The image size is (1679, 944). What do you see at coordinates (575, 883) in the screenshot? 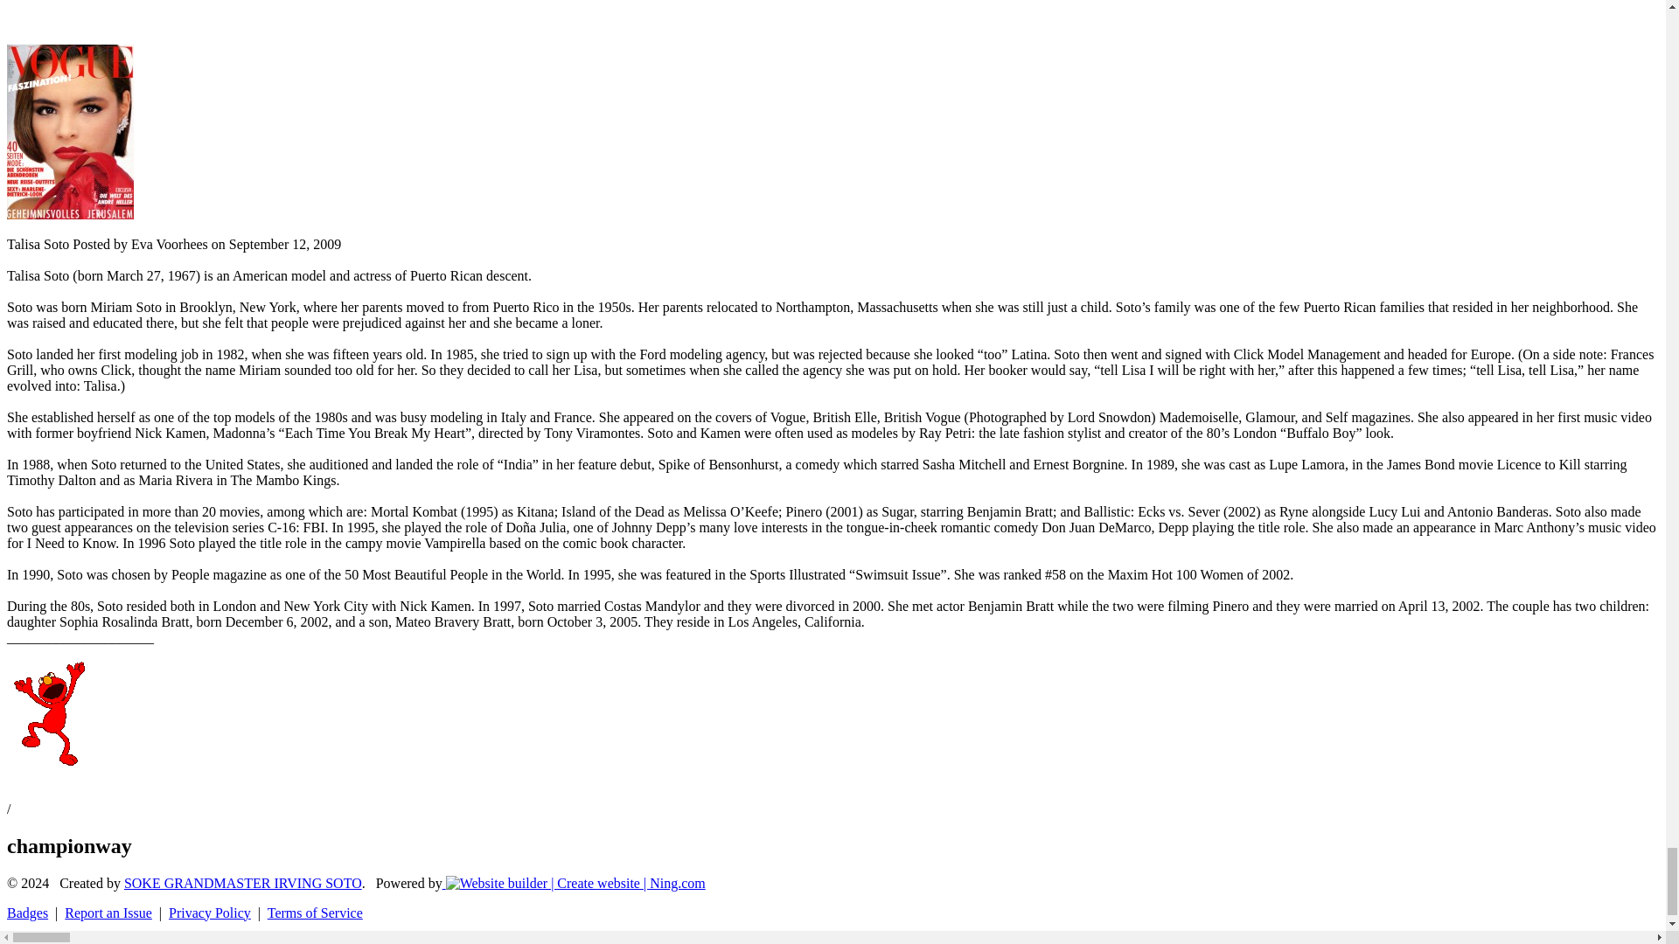
I see `Ning Website Builder` at bounding box center [575, 883].